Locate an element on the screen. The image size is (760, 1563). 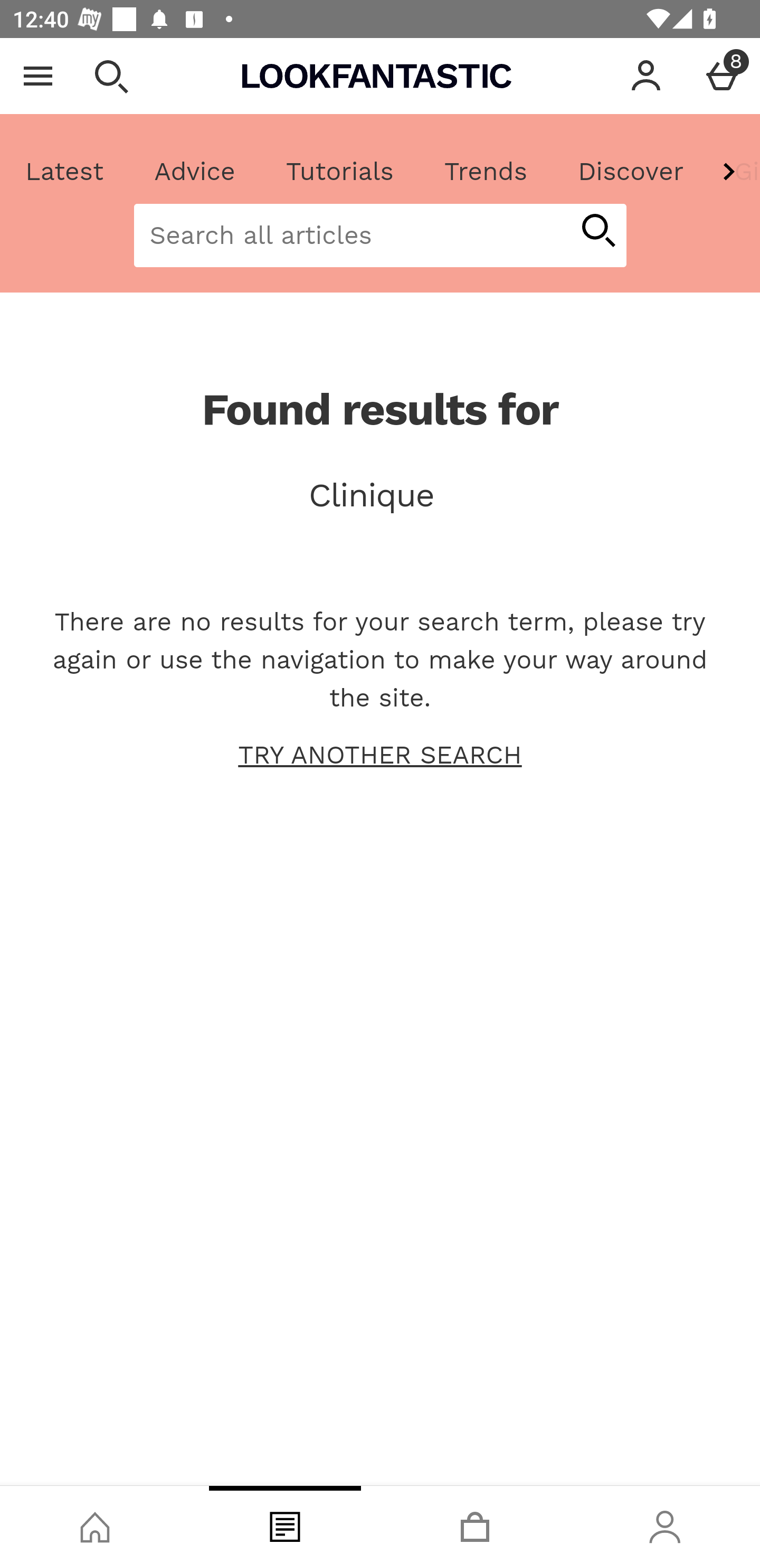
Basket, tab, 3 of 4 is located at coordinates (475, 1524).